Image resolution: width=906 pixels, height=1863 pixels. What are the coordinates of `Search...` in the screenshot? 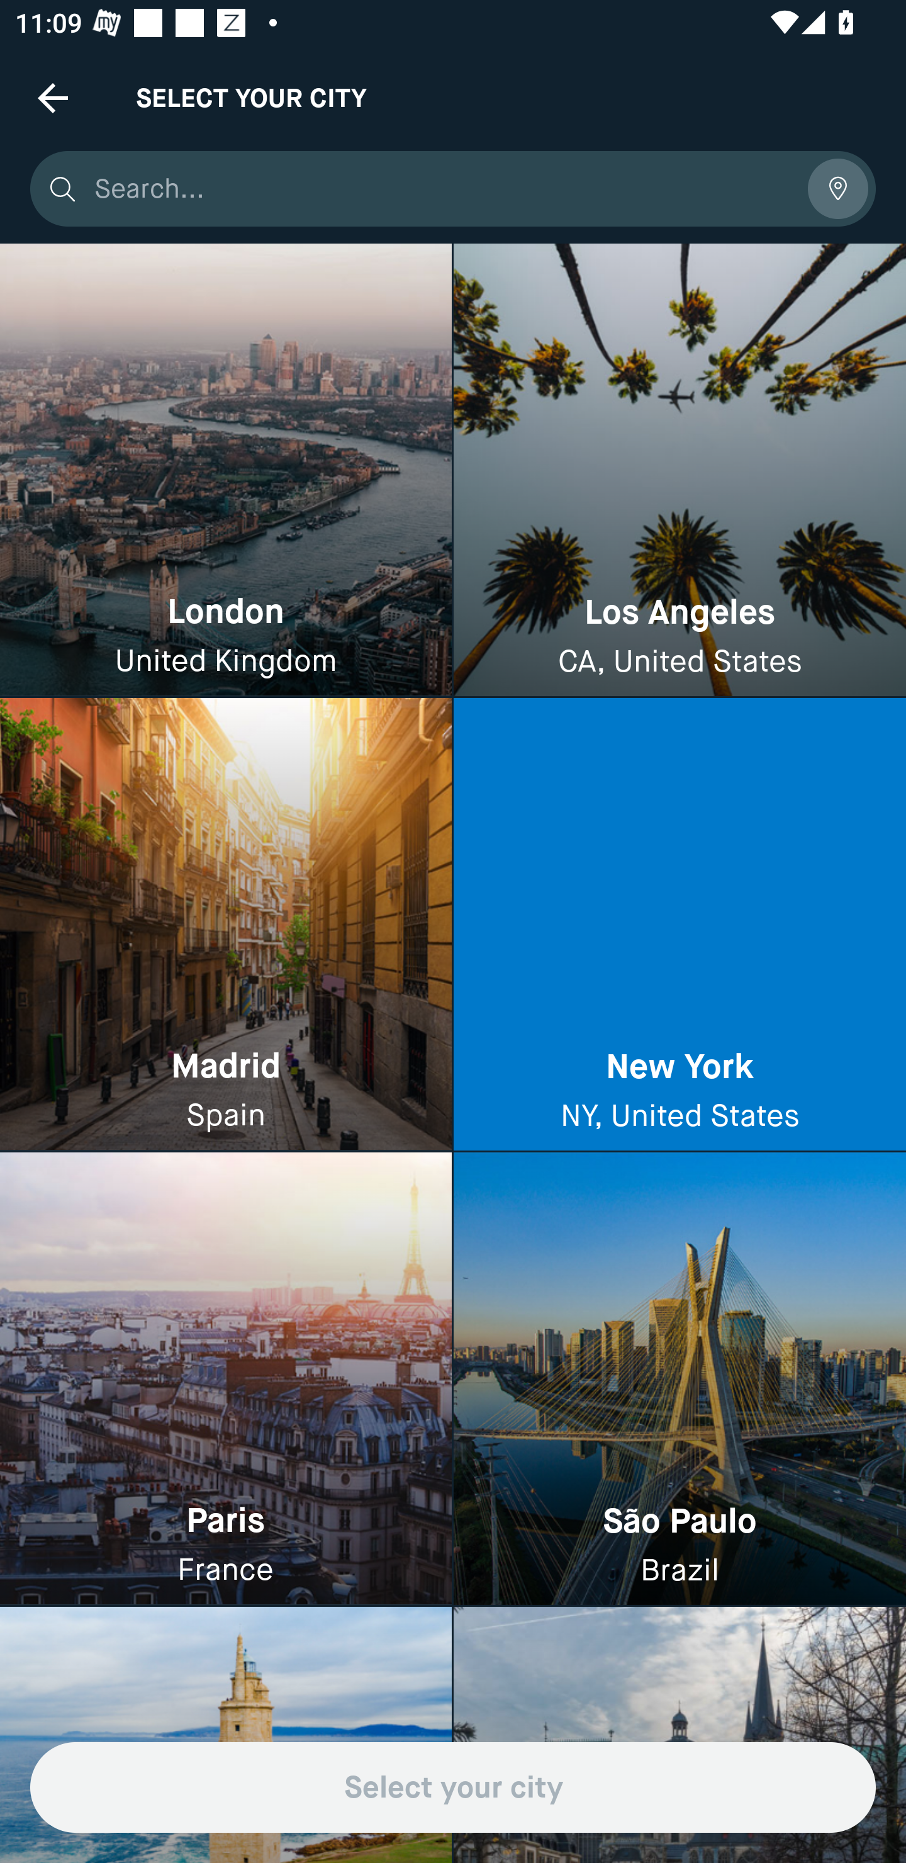 It's located at (443, 189).